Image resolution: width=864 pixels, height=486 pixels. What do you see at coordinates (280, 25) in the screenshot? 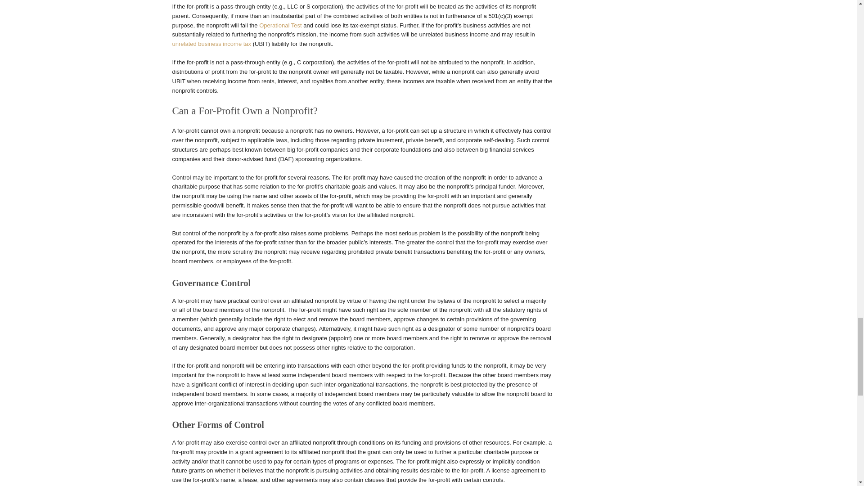
I see `Operational Test` at bounding box center [280, 25].